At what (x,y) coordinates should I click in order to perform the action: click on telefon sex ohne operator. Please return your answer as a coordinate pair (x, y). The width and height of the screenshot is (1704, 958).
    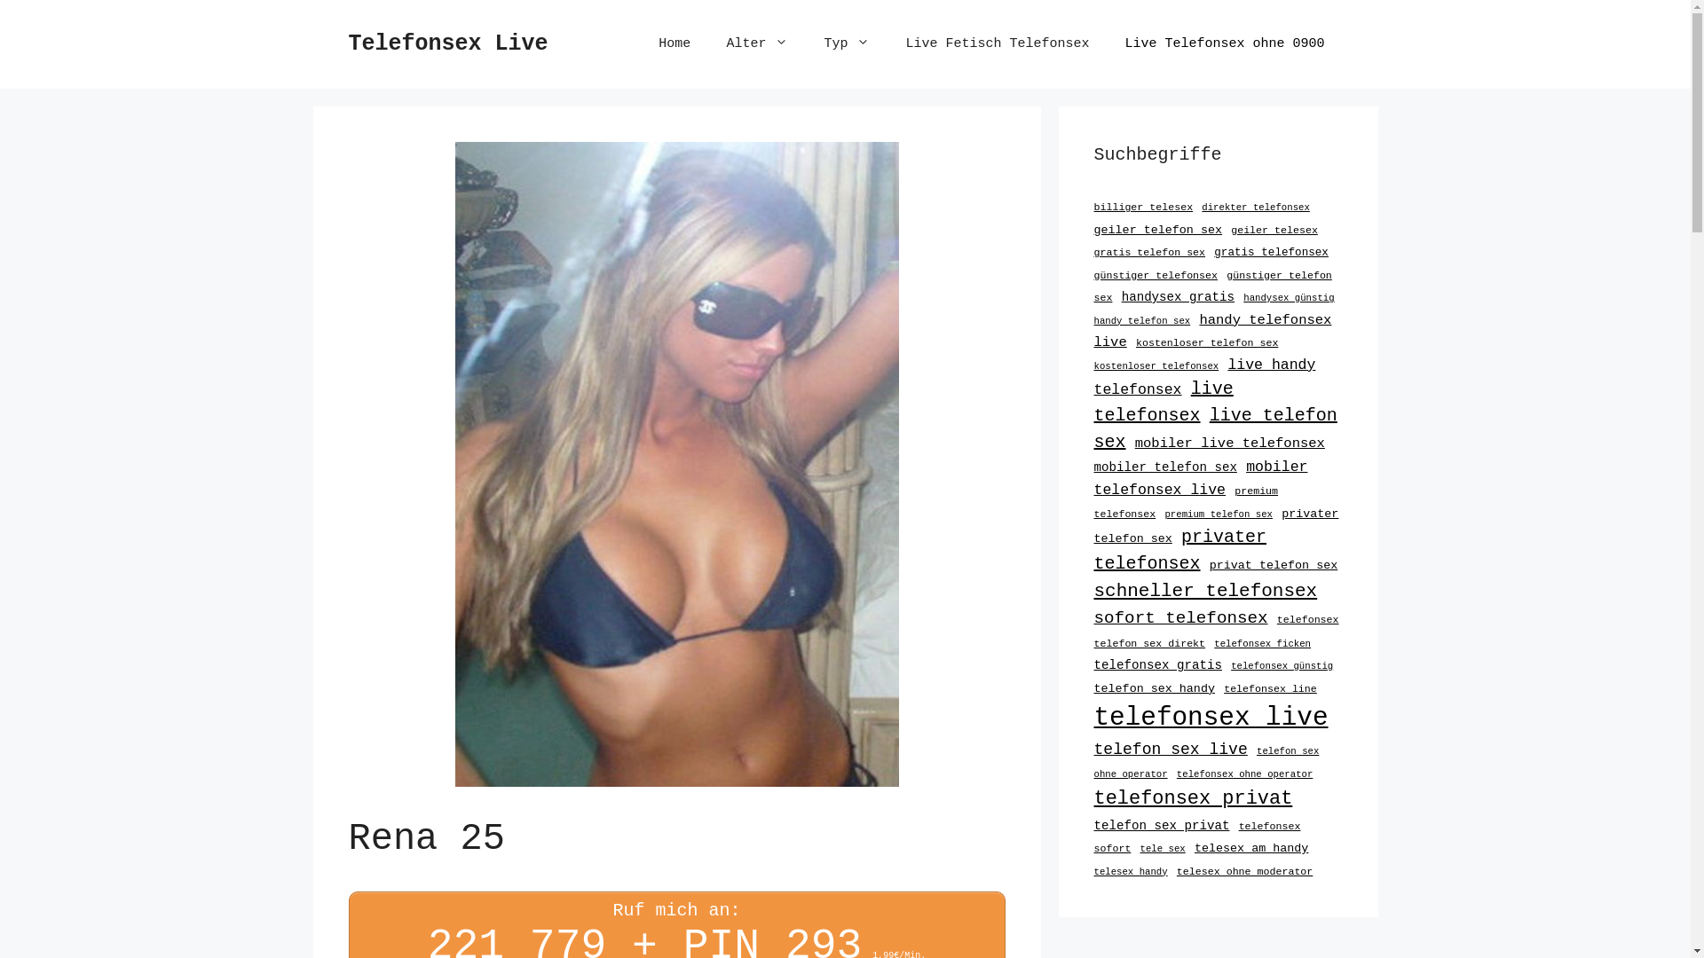
    Looking at the image, I should click on (1206, 763).